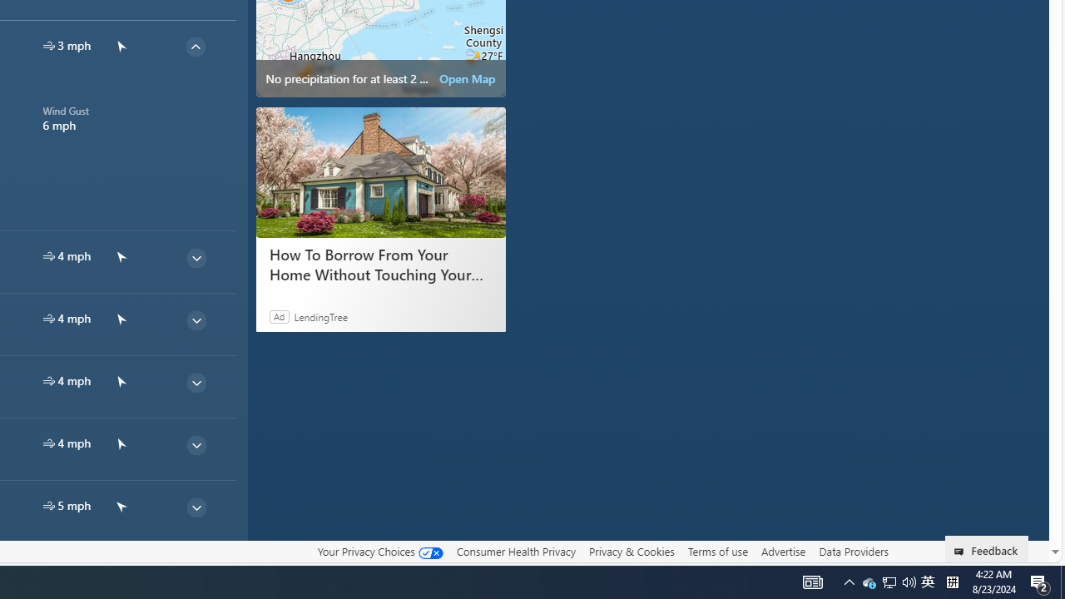 The height and width of the screenshot is (599, 1065). What do you see at coordinates (468, 78) in the screenshot?
I see `Open Map` at bounding box center [468, 78].